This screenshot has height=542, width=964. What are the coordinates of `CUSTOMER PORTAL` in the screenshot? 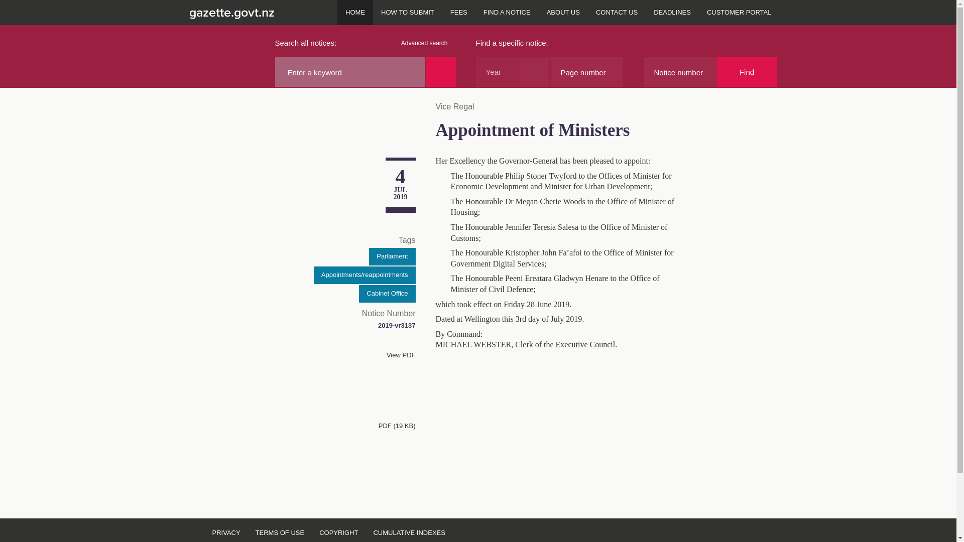 It's located at (739, 12).